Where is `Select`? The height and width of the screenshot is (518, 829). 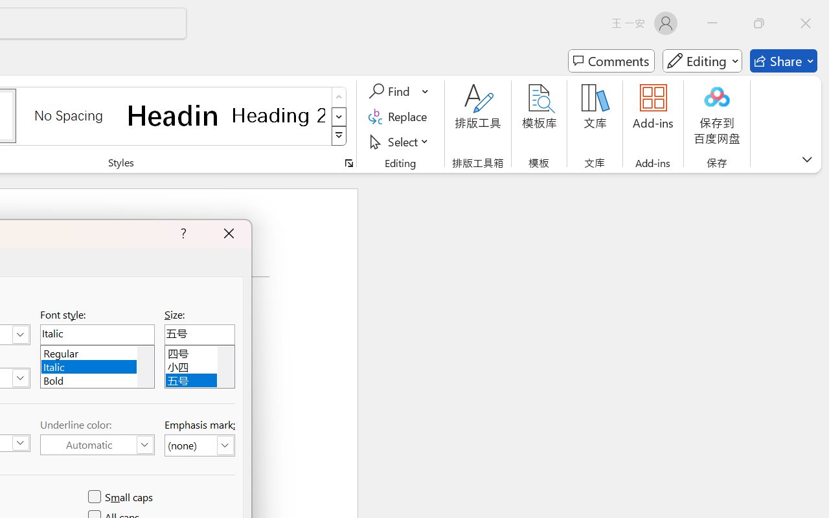 Select is located at coordinates (400, 141).